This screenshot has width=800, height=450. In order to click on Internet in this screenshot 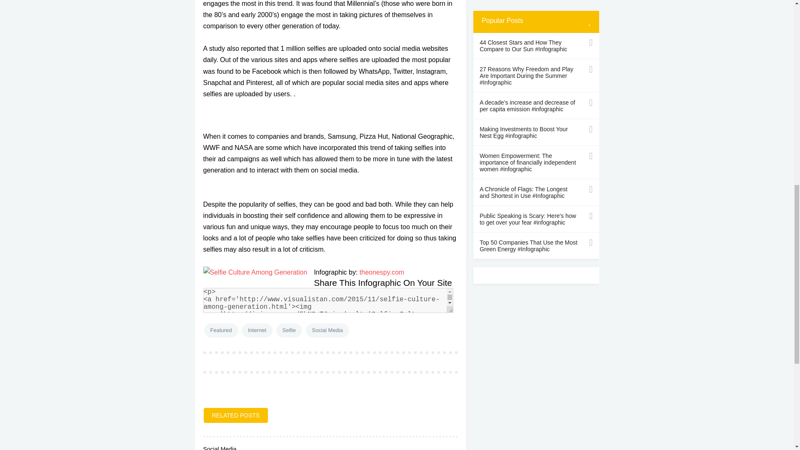, I will do `click(257, 330)`.